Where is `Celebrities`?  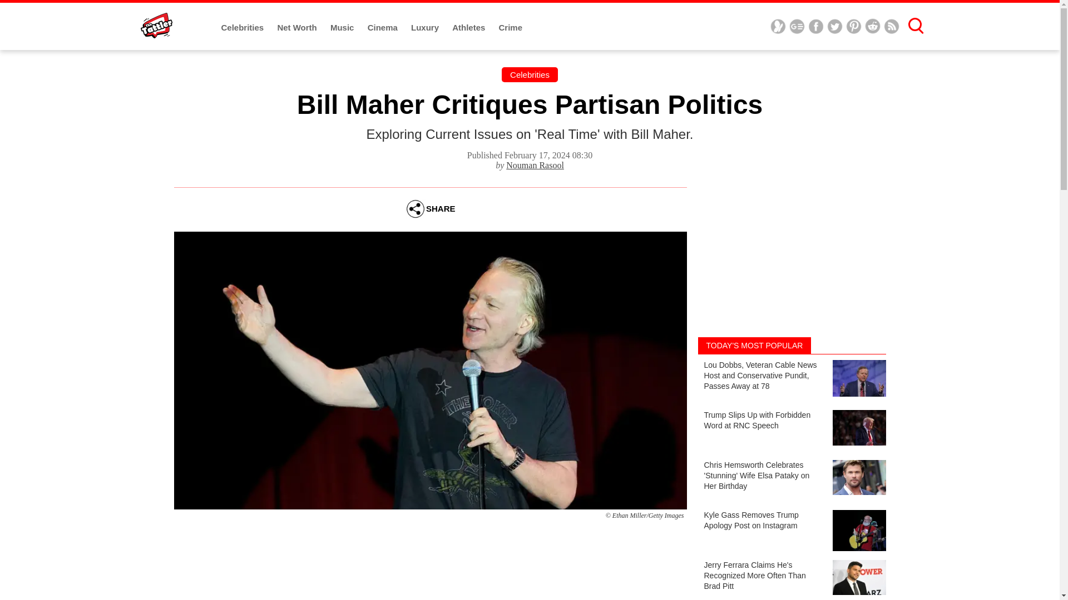
Celebrities is located at coordinates (530, 74).